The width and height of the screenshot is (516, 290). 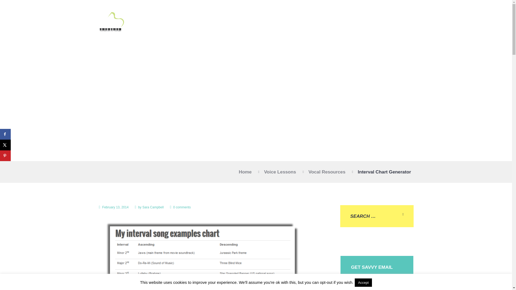 What do you see at coordinates (279, 172) in the screenshot?
I see `Voice Lessons` at bounding box center [279, 172].